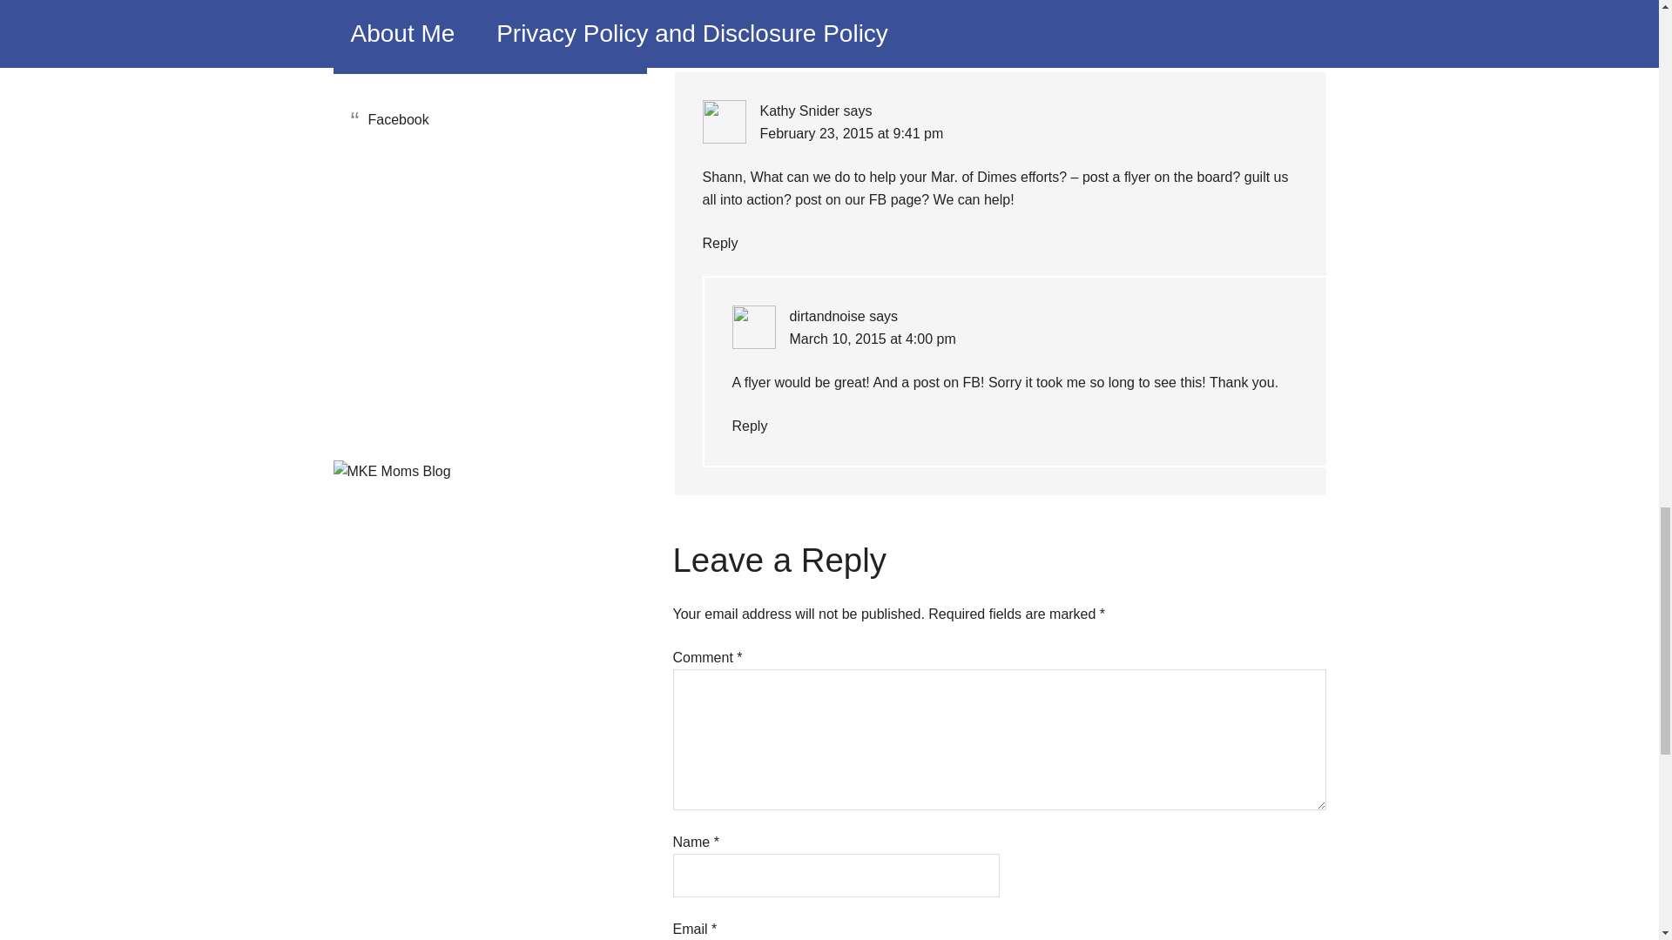 The width and height of the screenshot is (1672, 940). I want to click on dirtandnoise, so click(826, 316).